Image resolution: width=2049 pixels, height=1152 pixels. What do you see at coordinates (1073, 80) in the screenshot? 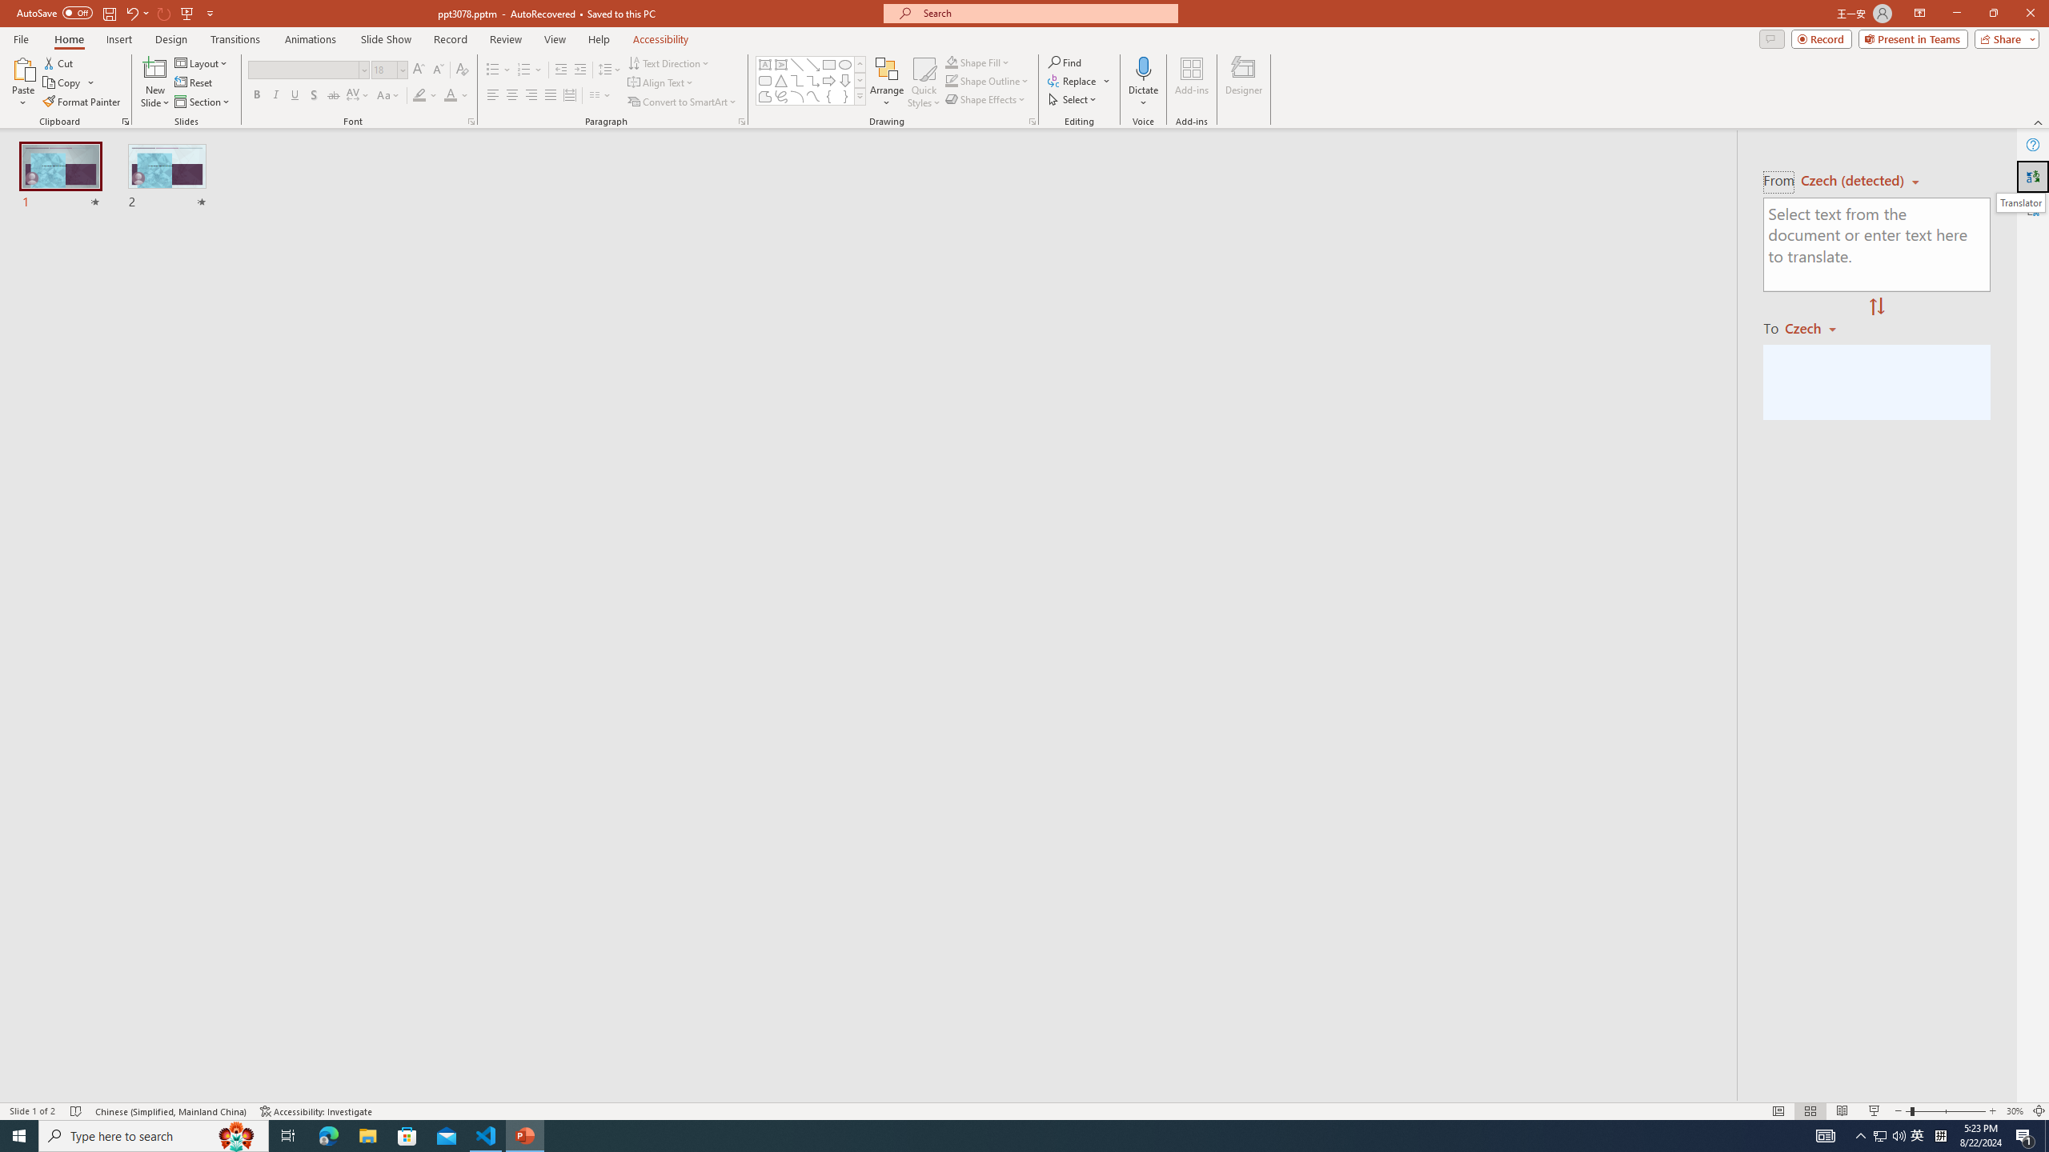
I see `Replace...` at bounding box center [1073, 80].